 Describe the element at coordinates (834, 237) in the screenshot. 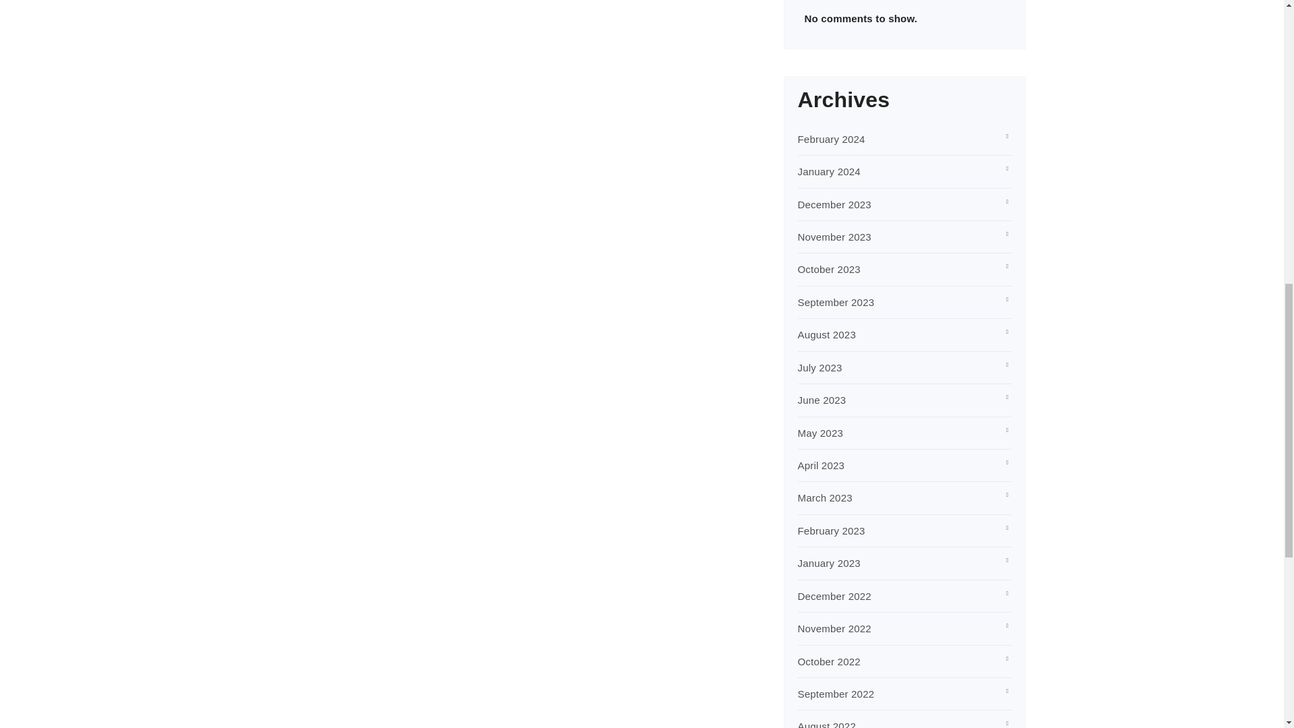

I see `November 2023` at that location.